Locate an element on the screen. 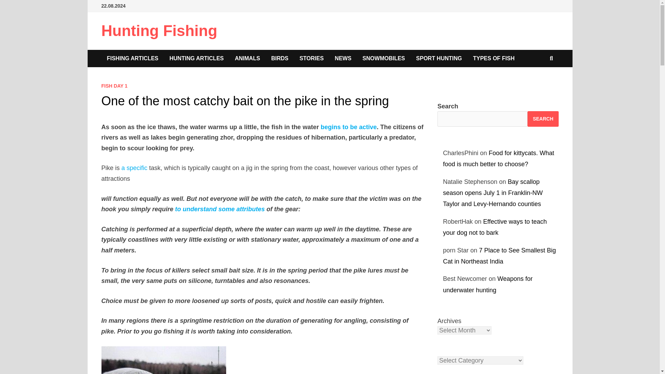 The width and height of the screenshot is (665, 374). NEWS is located at coordinates (343, 58).